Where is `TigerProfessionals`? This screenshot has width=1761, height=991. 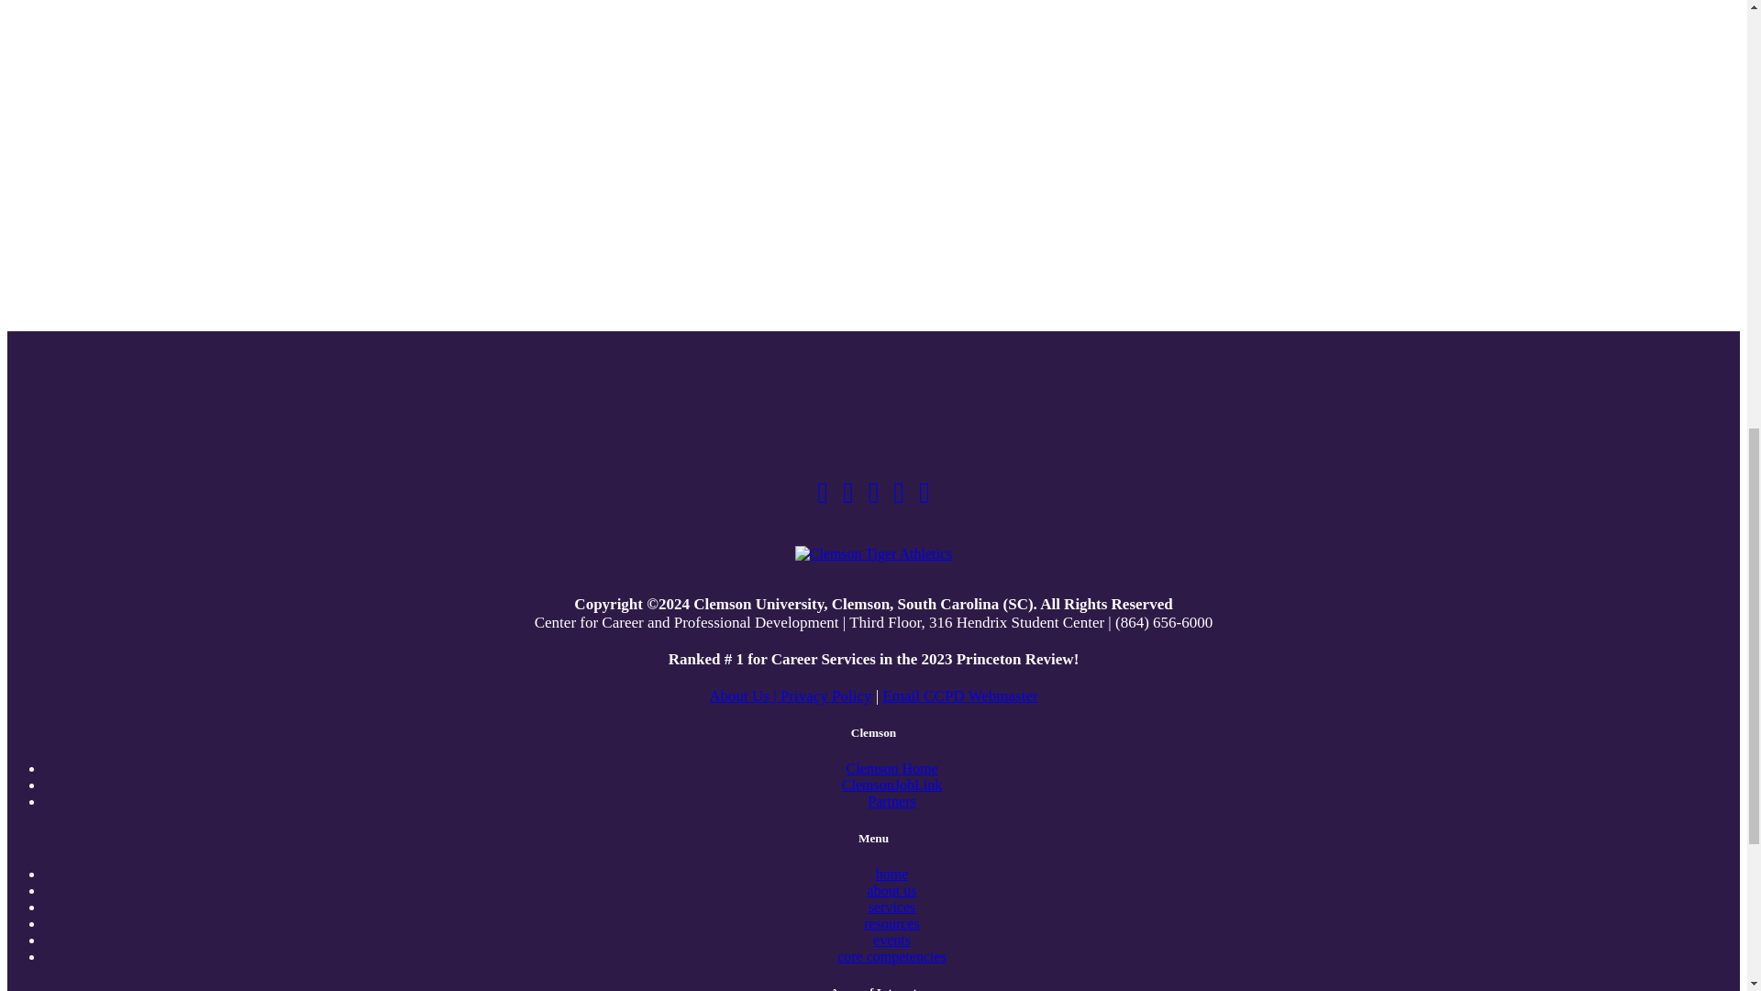 TigerProfessionals is located at coordinates (847, 497).